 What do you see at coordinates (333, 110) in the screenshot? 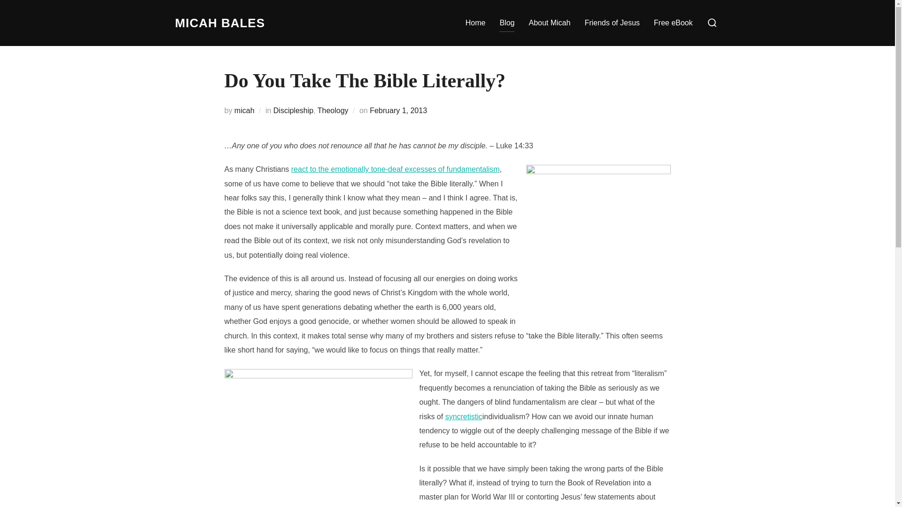
I see `Theology` at bounding box center [333, 110].